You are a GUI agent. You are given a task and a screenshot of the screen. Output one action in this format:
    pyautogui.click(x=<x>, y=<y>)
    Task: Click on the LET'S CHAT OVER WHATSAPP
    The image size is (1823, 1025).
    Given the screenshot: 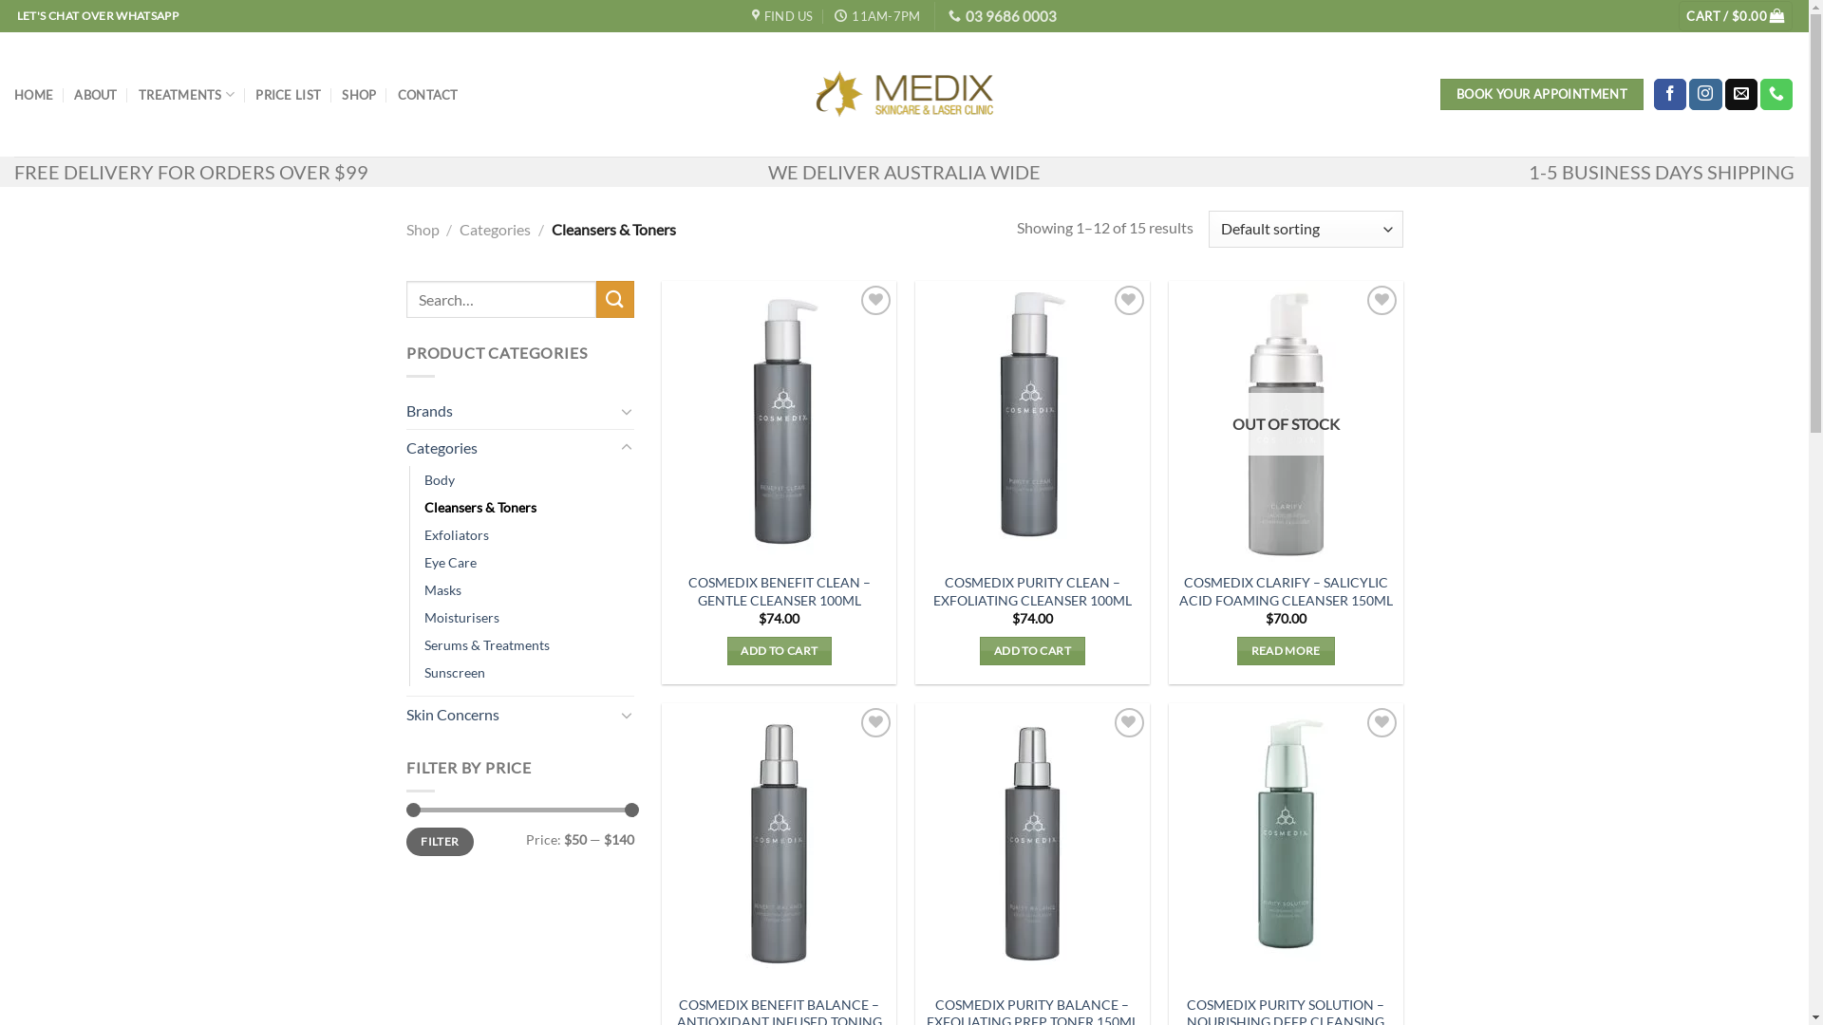 What is the action you would take?
    pyautogui.click(x=98, y=16)
    